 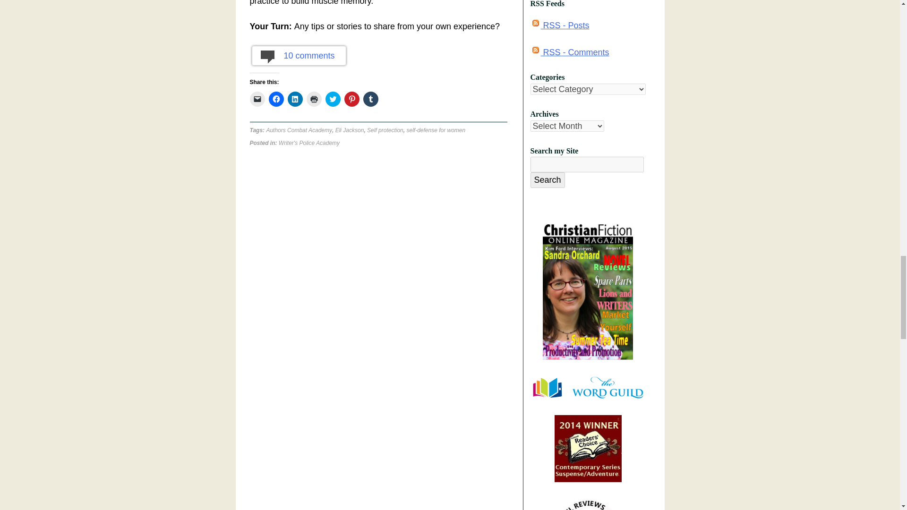 What do you see at coordinates (559, 25) in the screenshot?
I see `Subscribe to posts` at bounding box center [559, 25].